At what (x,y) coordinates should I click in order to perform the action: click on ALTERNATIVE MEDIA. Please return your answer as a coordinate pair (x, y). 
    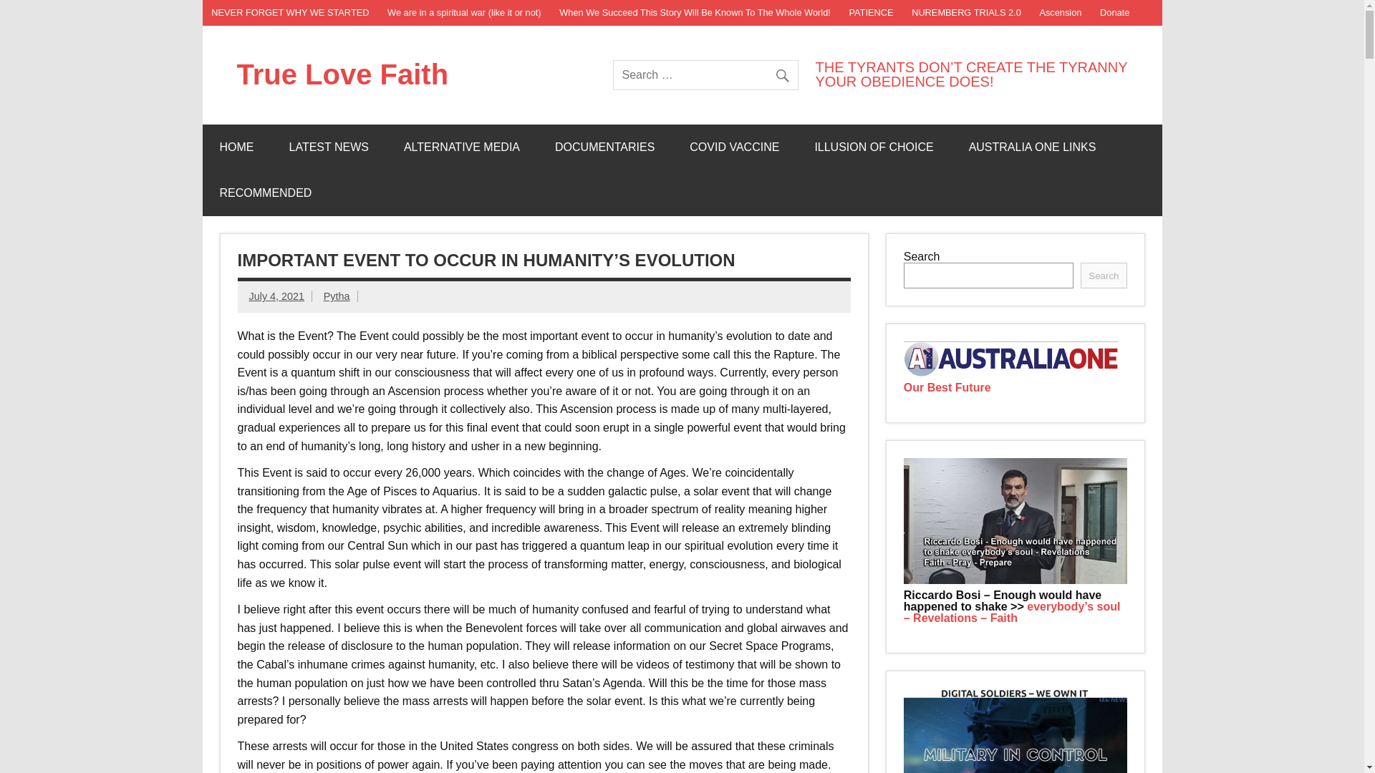
    Looking at the image, I should click on (461, 147).